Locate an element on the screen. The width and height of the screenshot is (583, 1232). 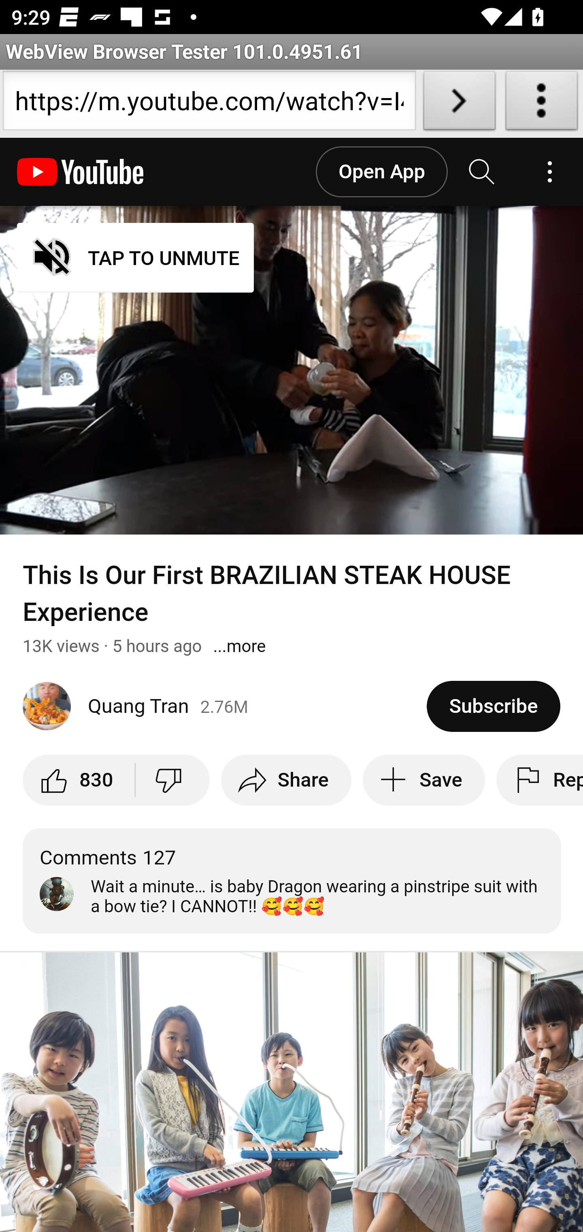
Subscribe to Quang Tran. is located at coordinates (493, 706).